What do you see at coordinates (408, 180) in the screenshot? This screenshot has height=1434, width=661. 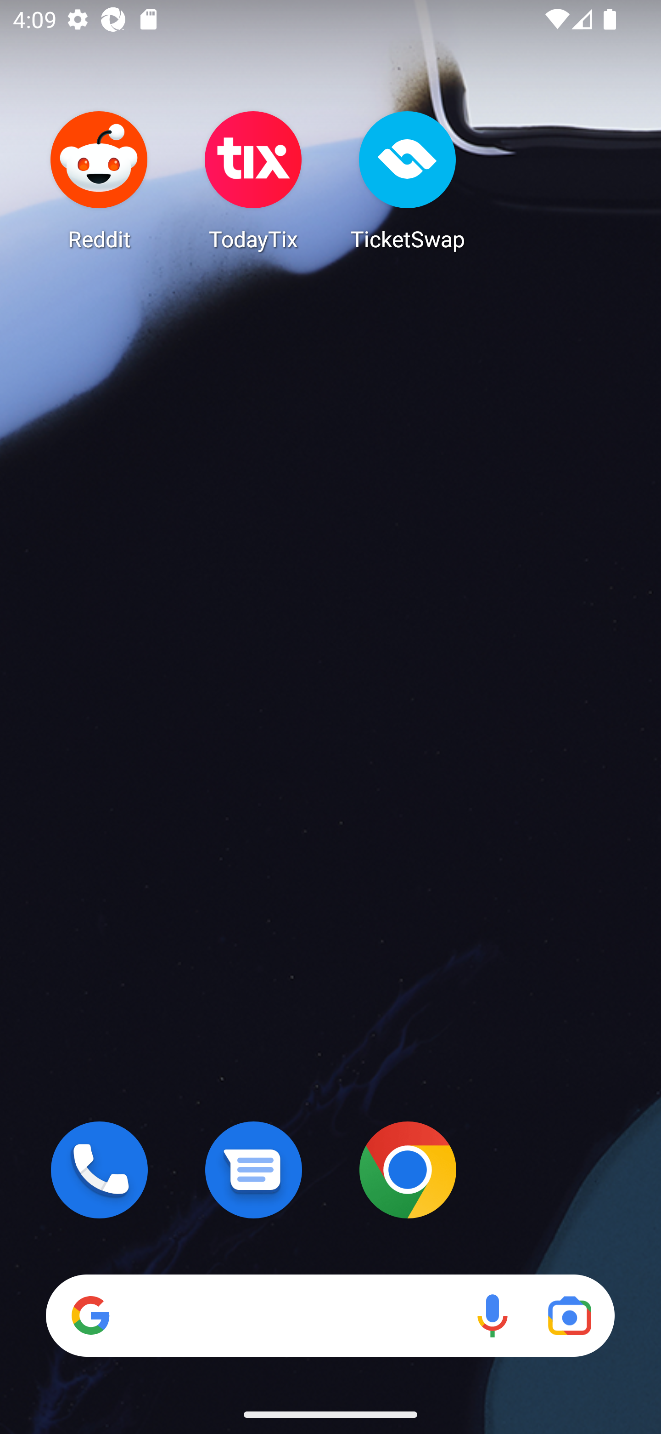 I see `TicketSwap` at bounding box center [408, 180].